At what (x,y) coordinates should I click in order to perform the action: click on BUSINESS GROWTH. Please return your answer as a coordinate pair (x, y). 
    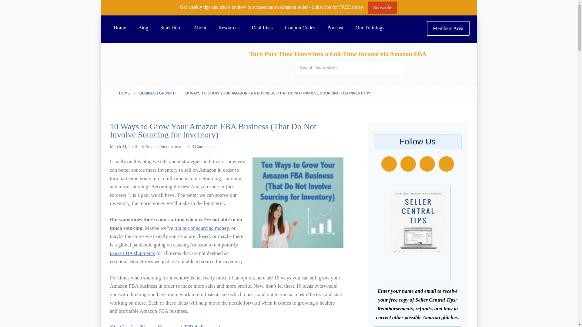
    Looking at the image, I should click on (162, 93).